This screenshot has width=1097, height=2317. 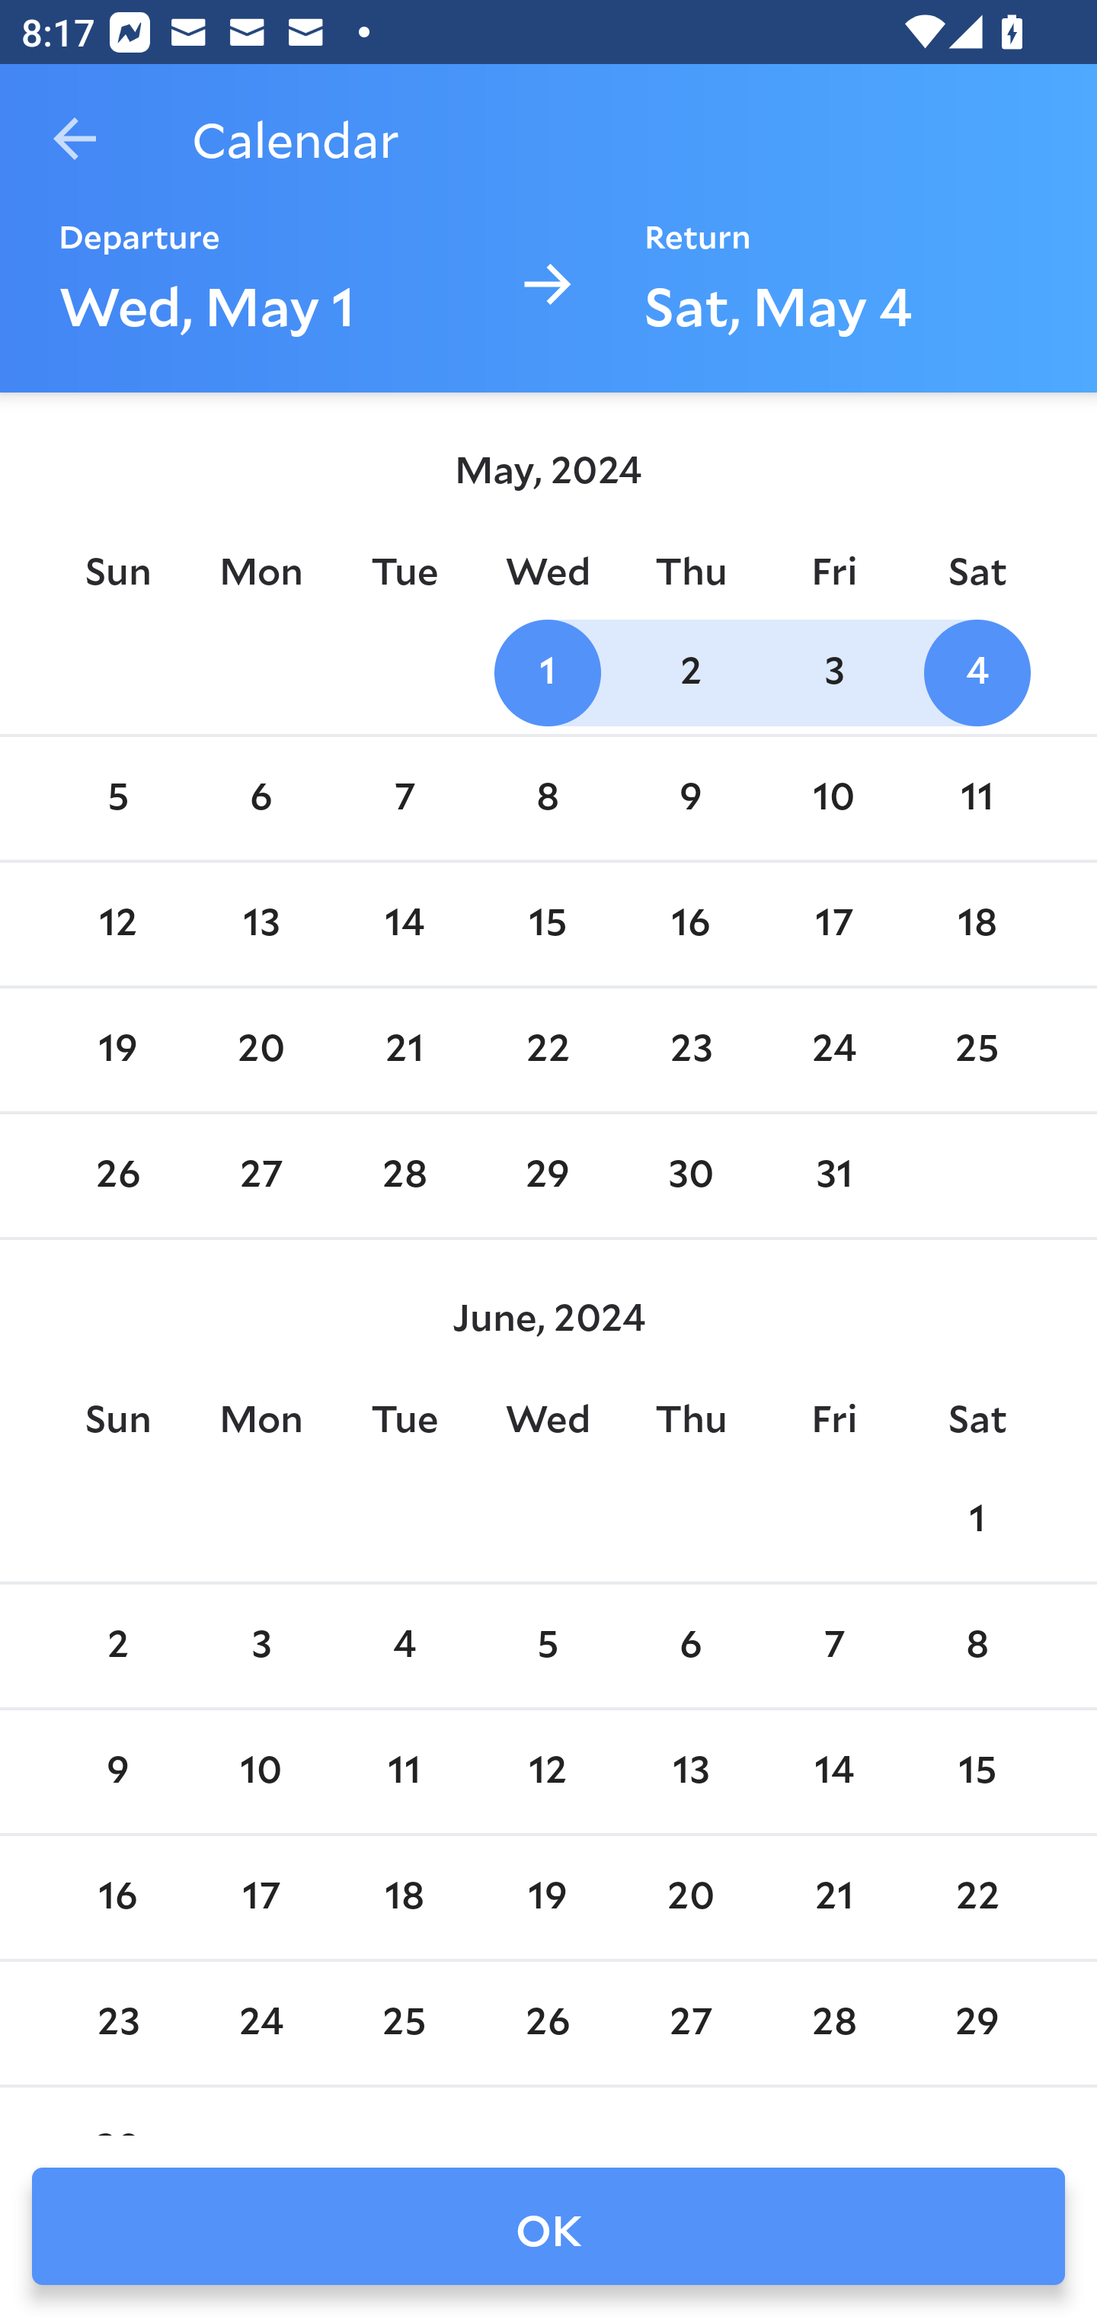 What do you see at coordinates (690, 671) in the screenshot?
I see `2` at bounding box center [690, 671].